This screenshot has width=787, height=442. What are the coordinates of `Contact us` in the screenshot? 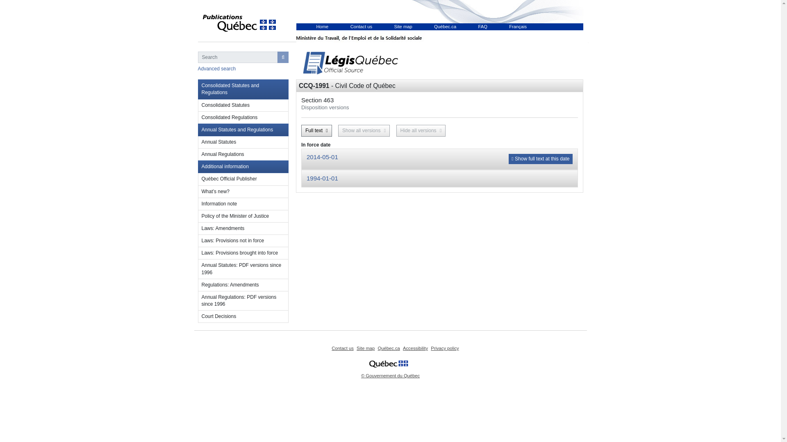 It's located at (342, 348).